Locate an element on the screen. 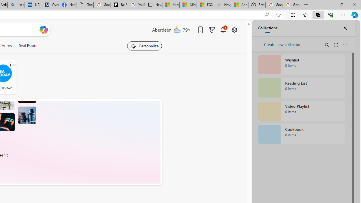 This screenshot has height=203, width=361. Aberdeen, Hong Kong SAR hourly forecast | Microsoft Weather is located at coordinates (240, 5).